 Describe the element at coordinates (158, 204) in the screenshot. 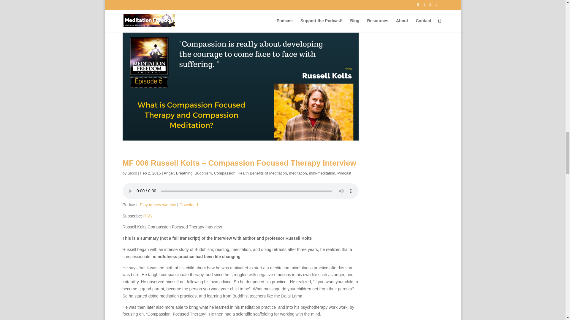

I see `Play in new window` at that location.